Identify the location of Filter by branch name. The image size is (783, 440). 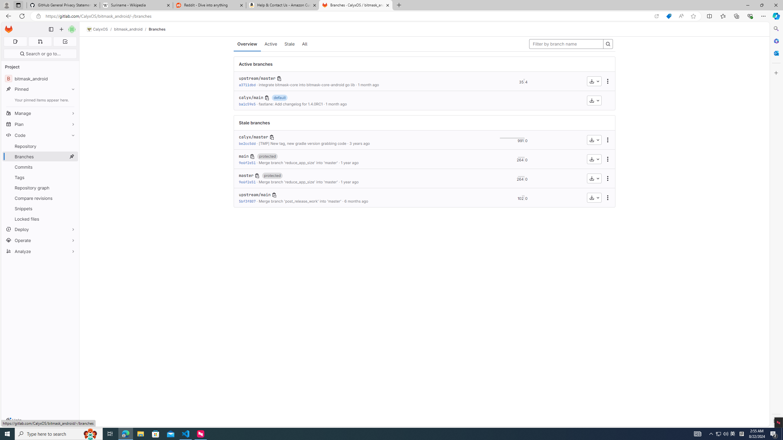
(566, 44).